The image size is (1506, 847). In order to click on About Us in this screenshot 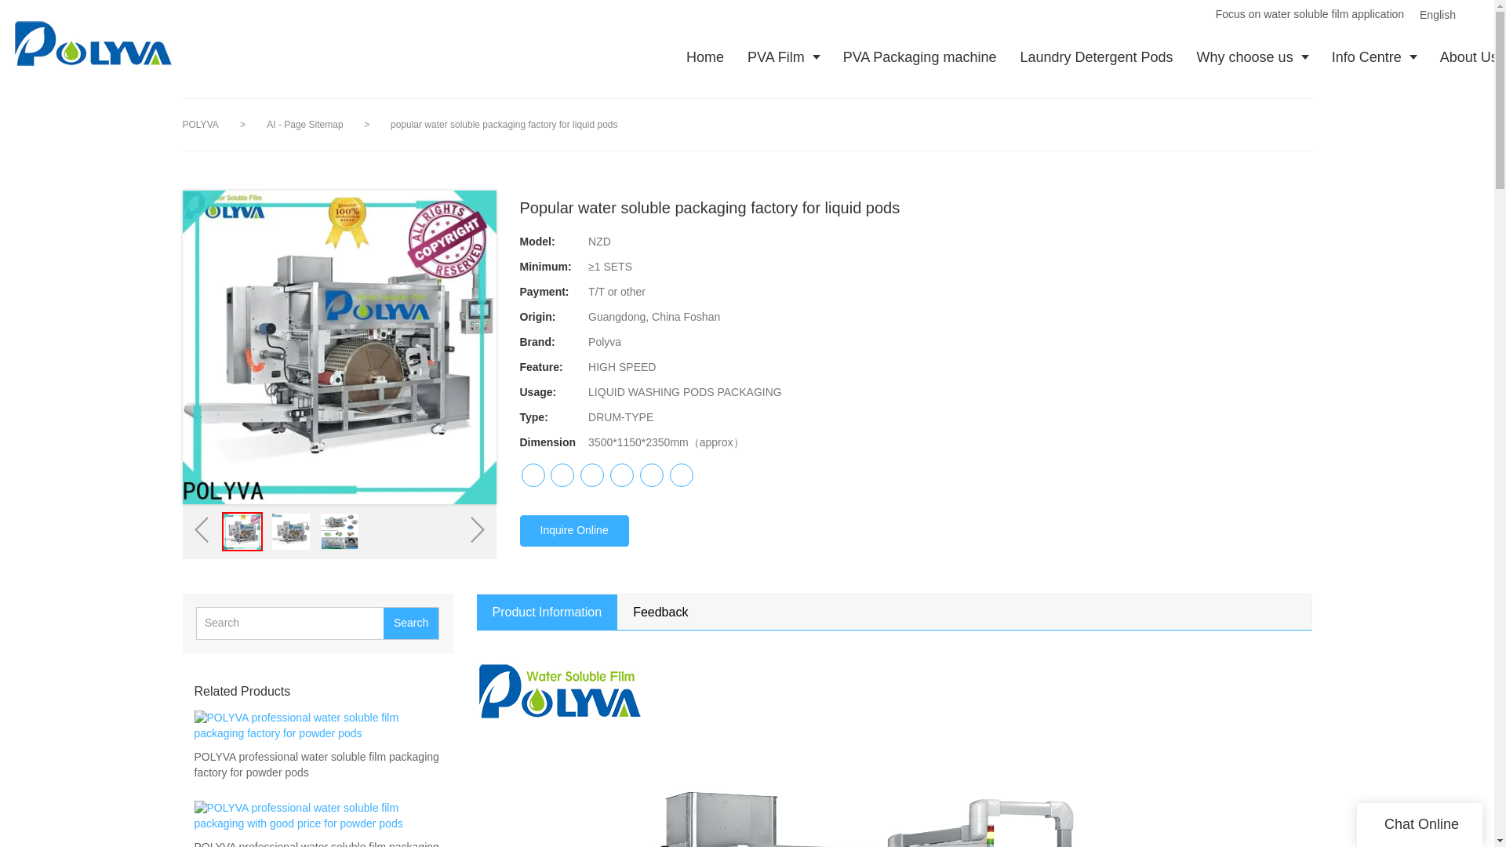, I will do `click(1467, 56)`.